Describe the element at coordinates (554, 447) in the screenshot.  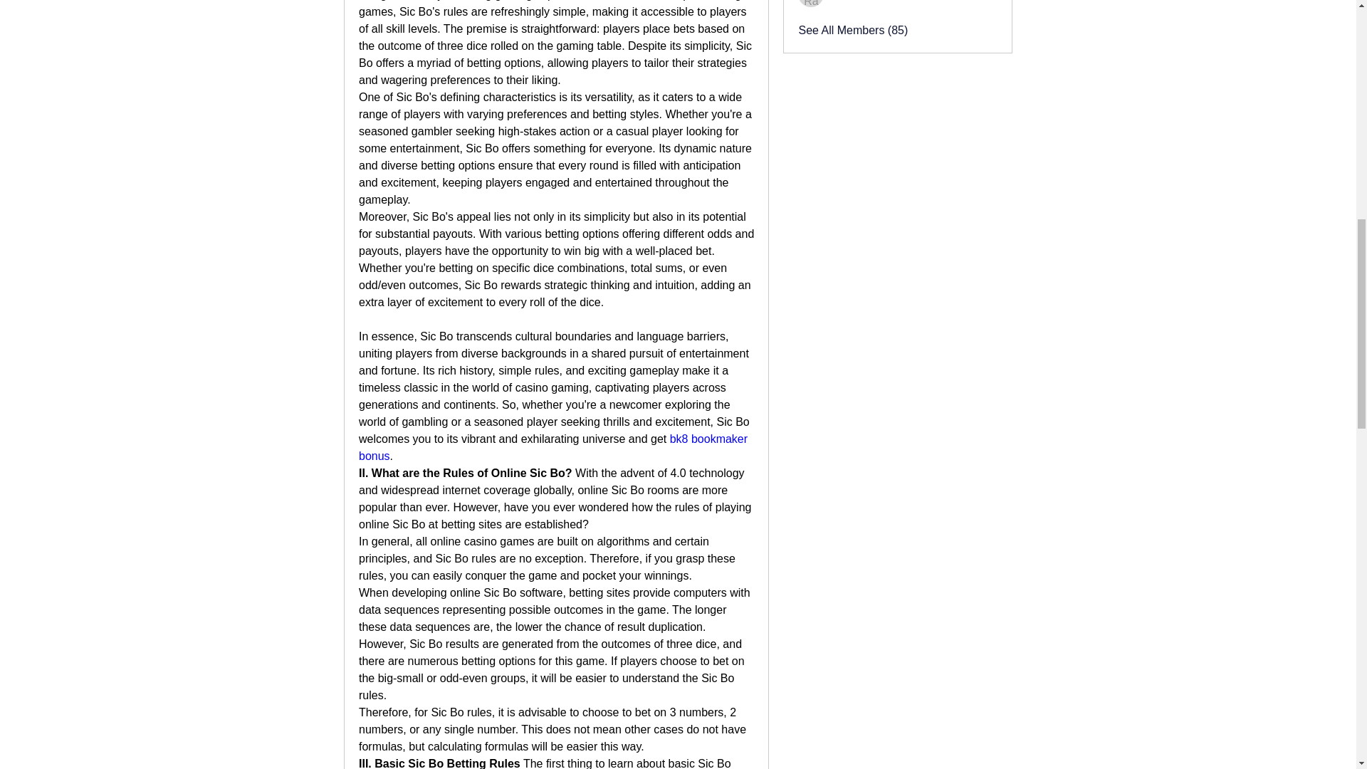
I see `bk8 bookmaker bonus` at that location.